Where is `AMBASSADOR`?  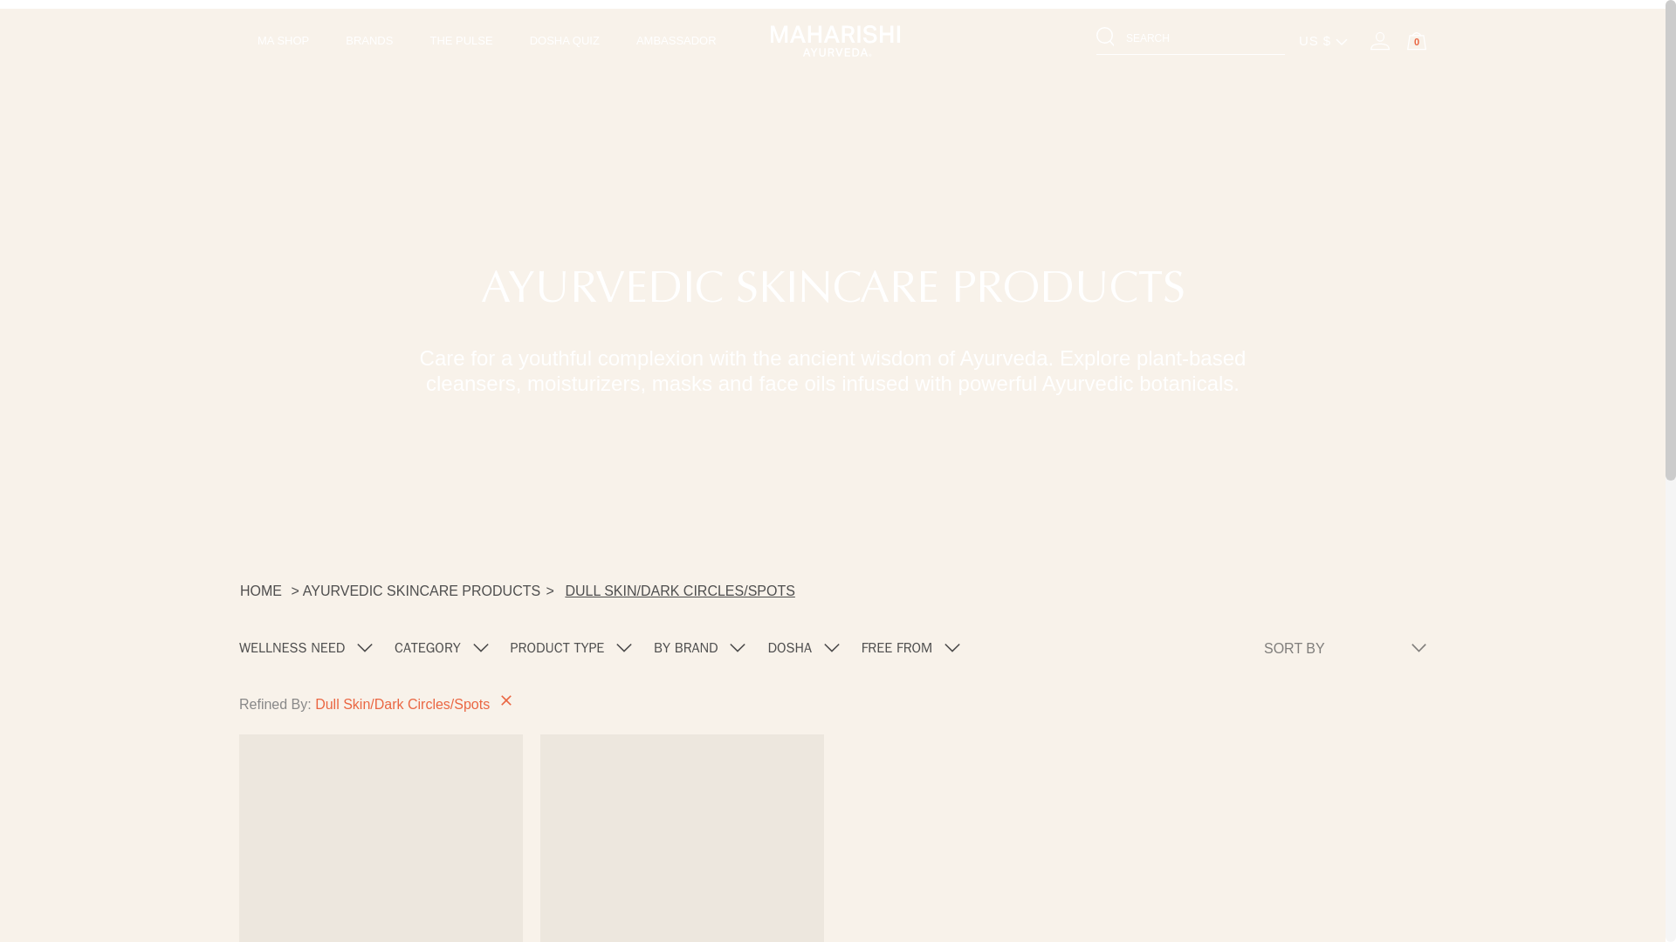
AMBASSADOR is located at coordinates (677, 40).